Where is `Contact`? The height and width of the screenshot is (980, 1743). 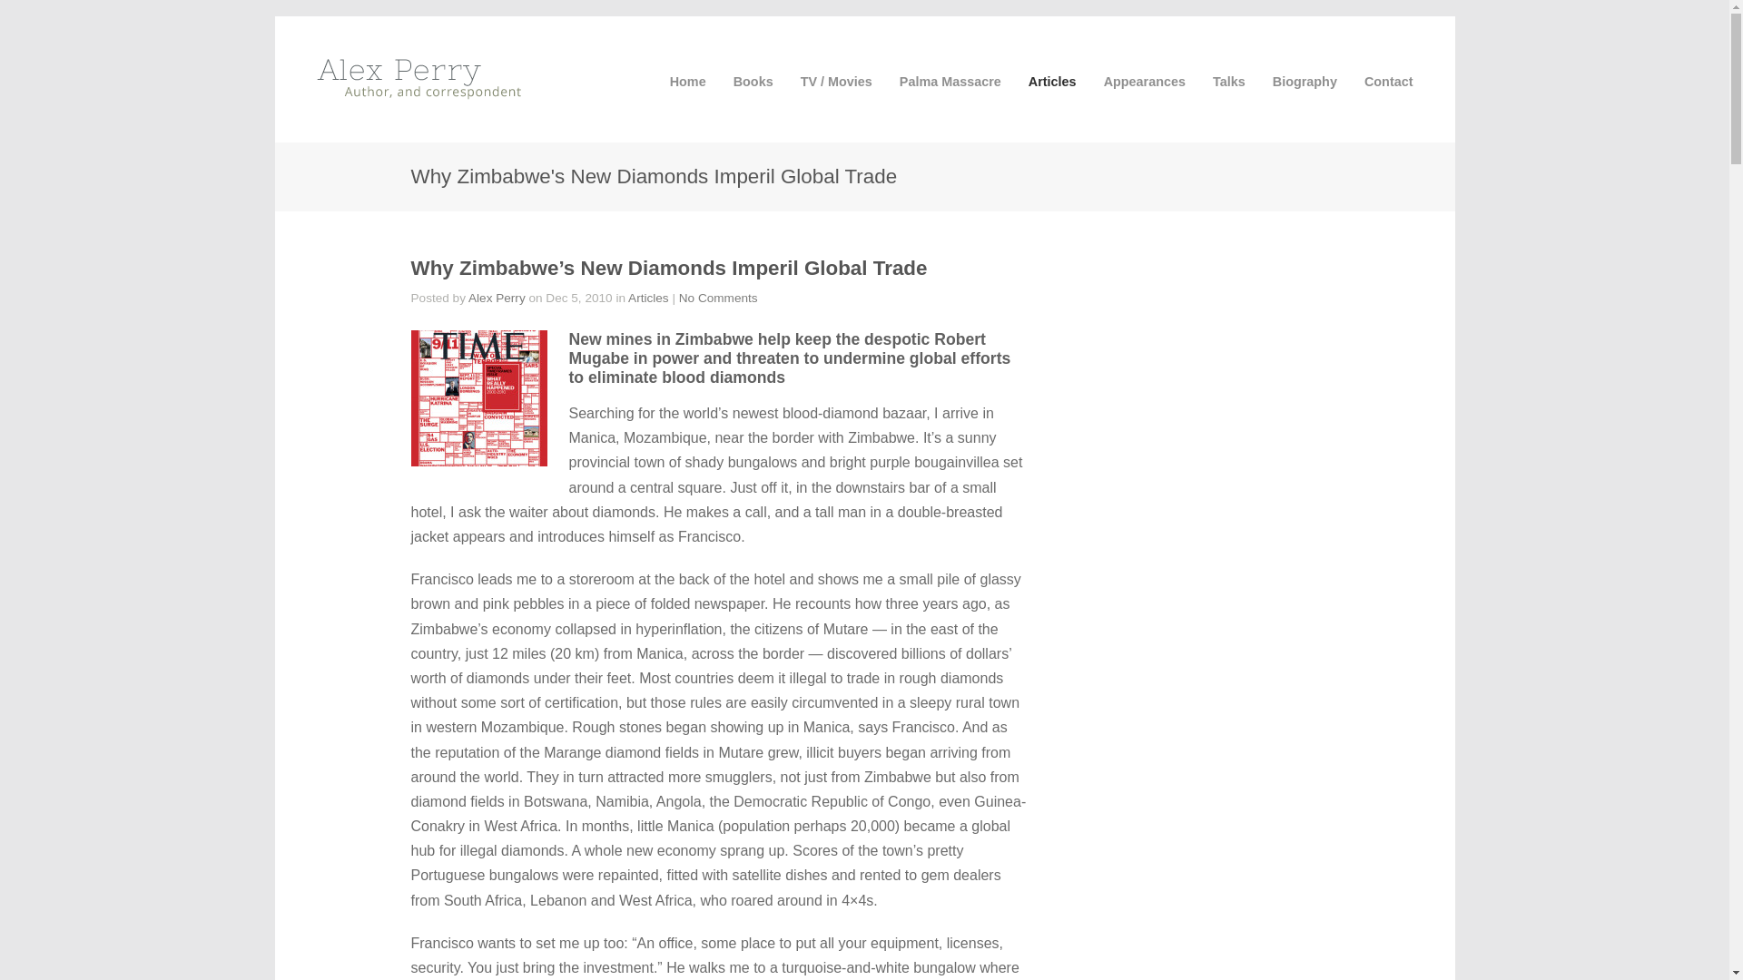 Contact is located at coordinates (1389, 82).